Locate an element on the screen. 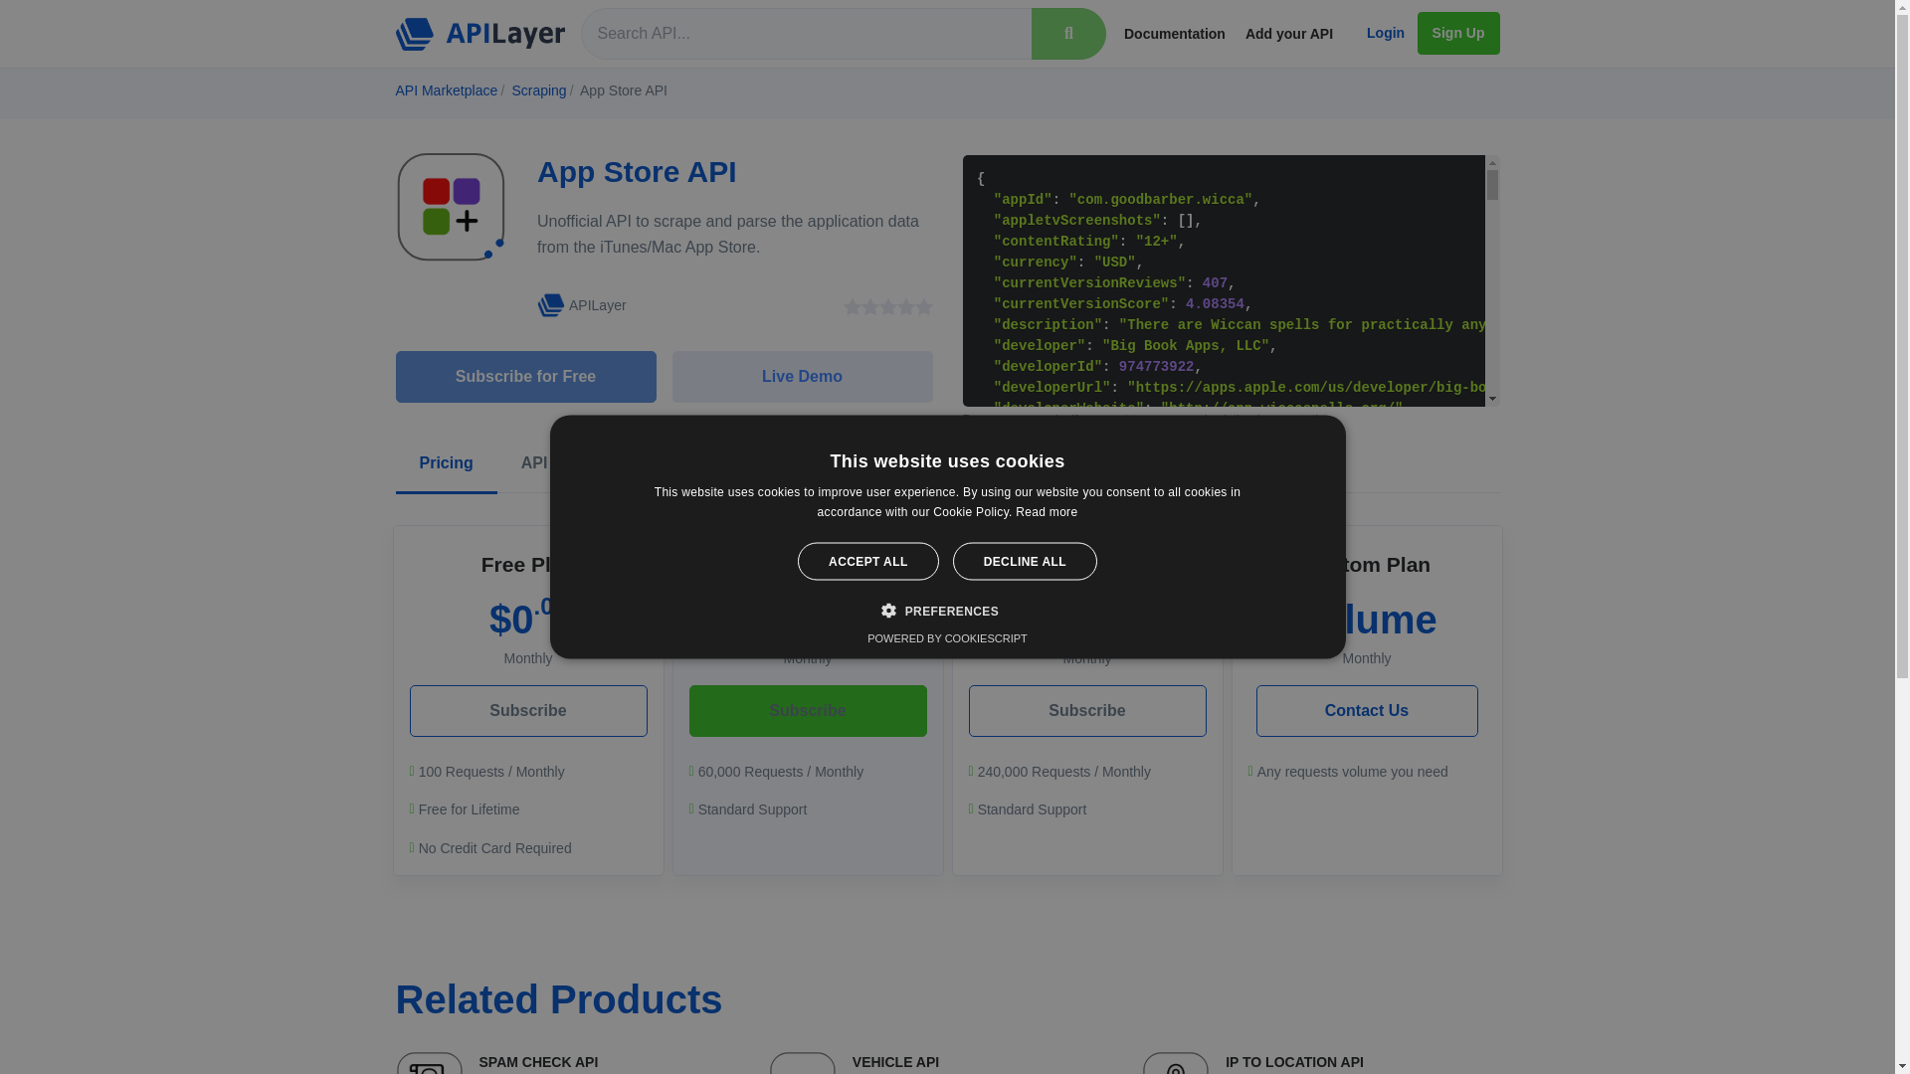 The height and width of the screenshot is (1074, 1910). Pricing is located at coordinates (538, 90).